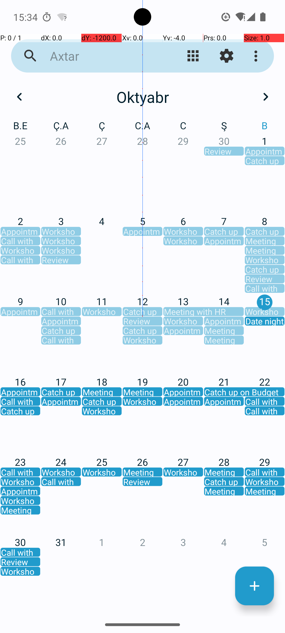 Image resolution: width=285 pixels, height=633 pixels. Describe the element at coordinates (142, 97) in the screenshot. I see `Oktyabr` at that location.